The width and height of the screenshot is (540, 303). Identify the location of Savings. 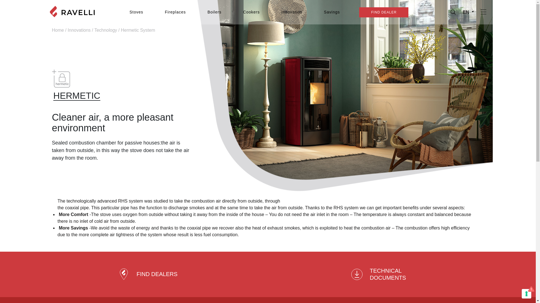
(332, 12).